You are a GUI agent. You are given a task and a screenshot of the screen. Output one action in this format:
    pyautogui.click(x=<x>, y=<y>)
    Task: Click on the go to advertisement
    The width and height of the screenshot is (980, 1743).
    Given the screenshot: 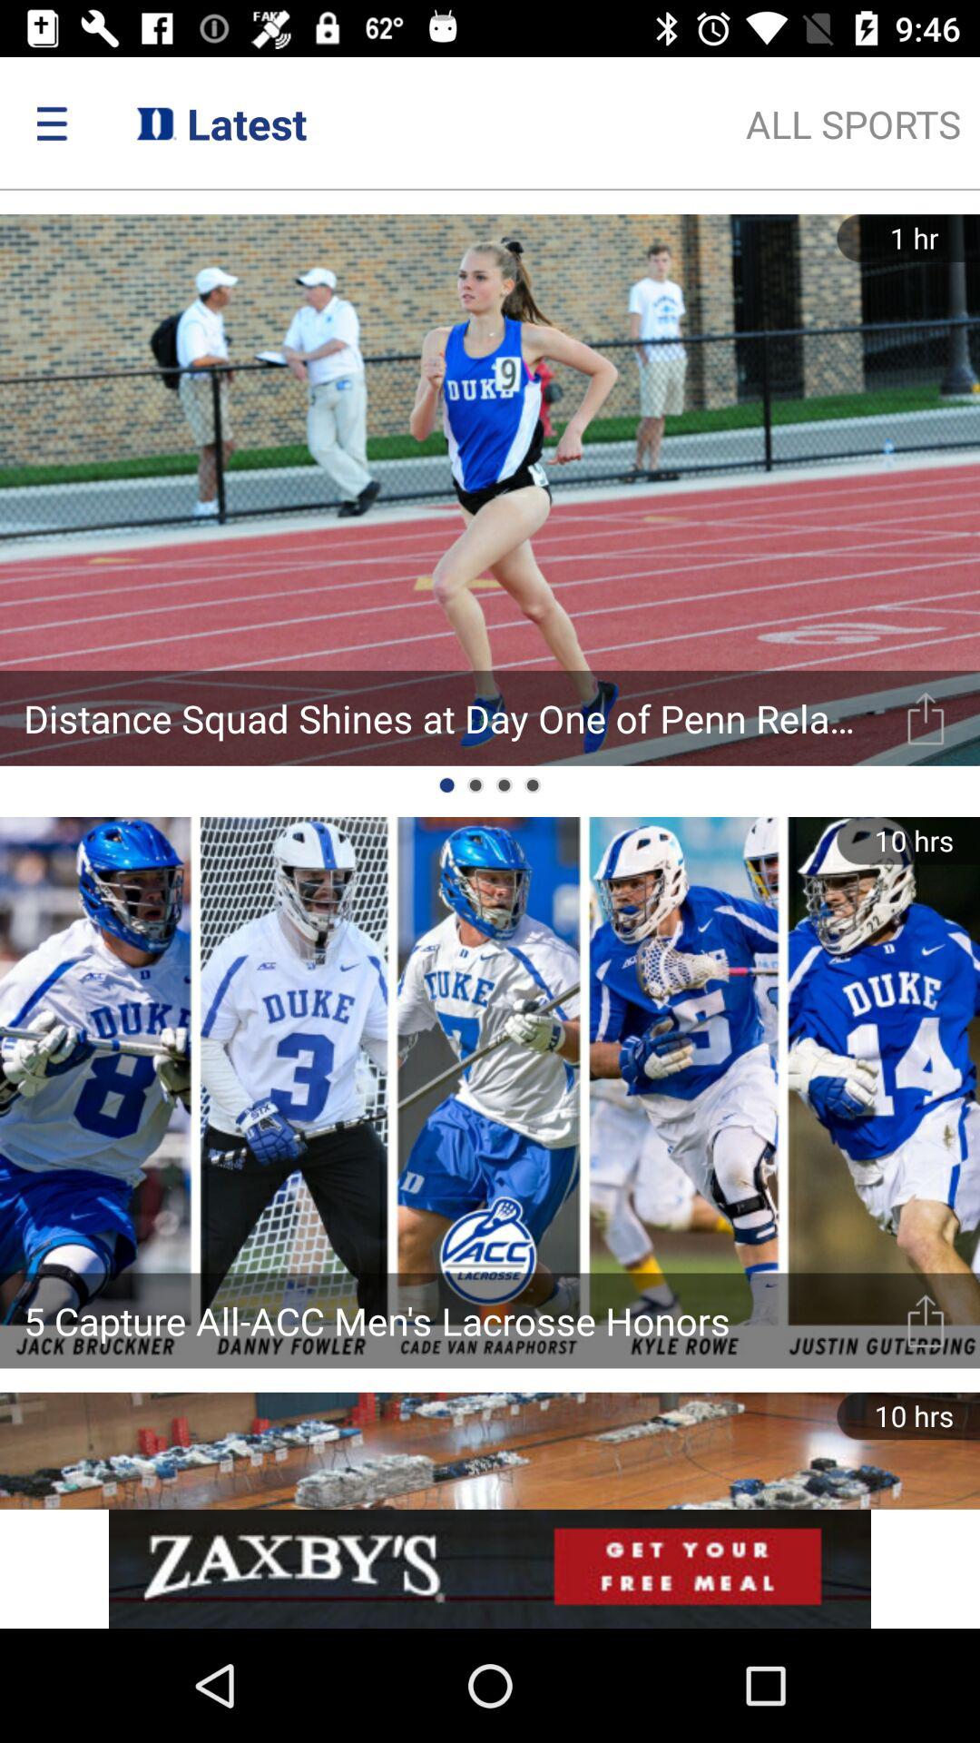 What is the action you would take?
    pyautogui.click(x=490, y=1569)
    